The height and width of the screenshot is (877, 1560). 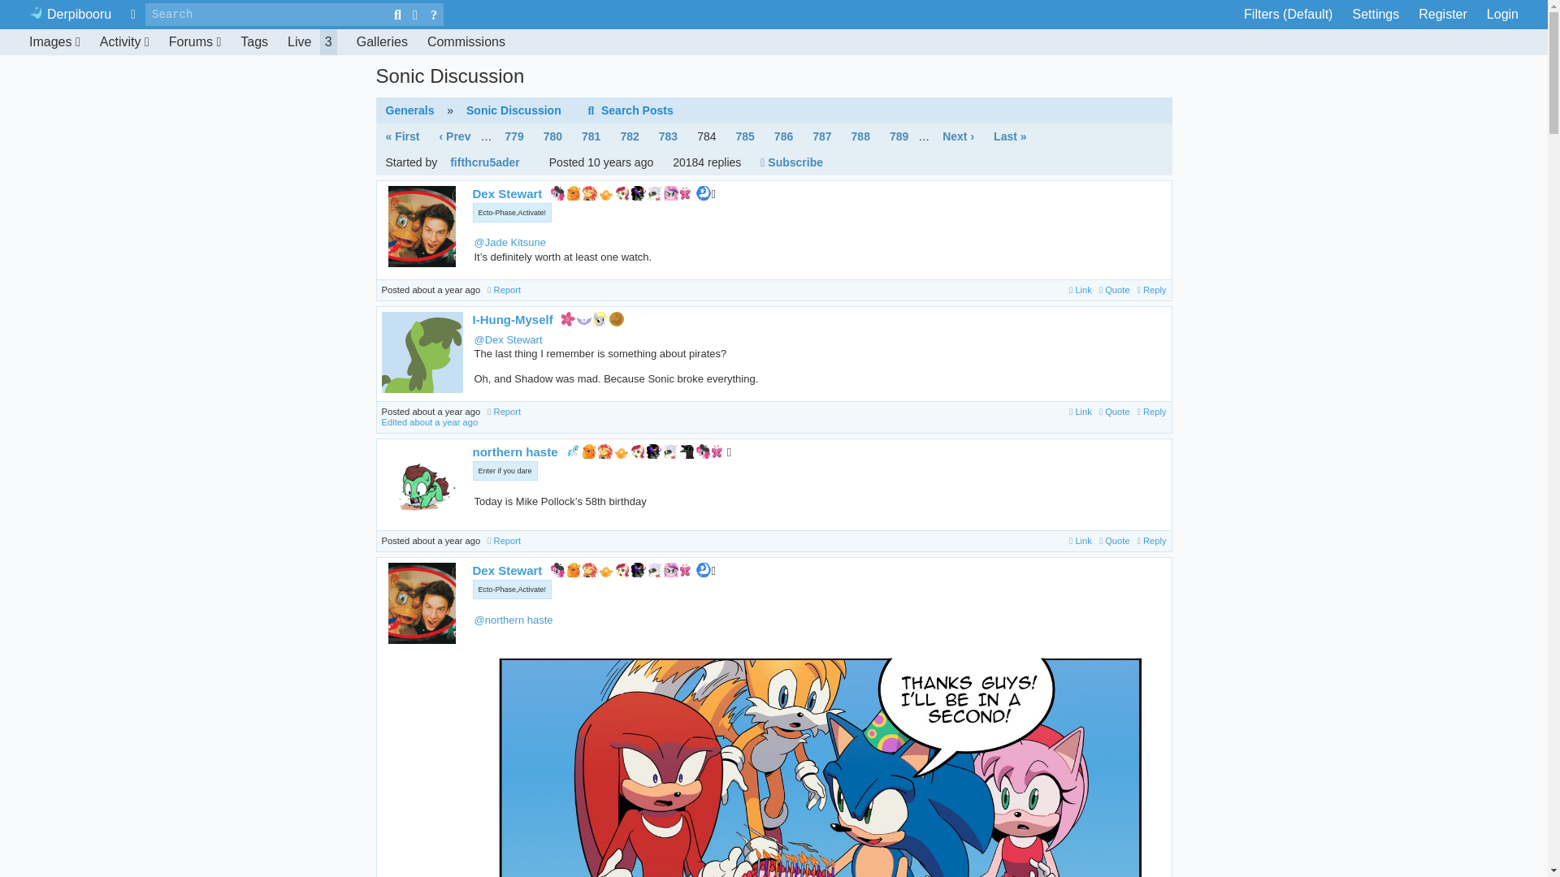 I want to click on Login, so click(x=1503, y=15).